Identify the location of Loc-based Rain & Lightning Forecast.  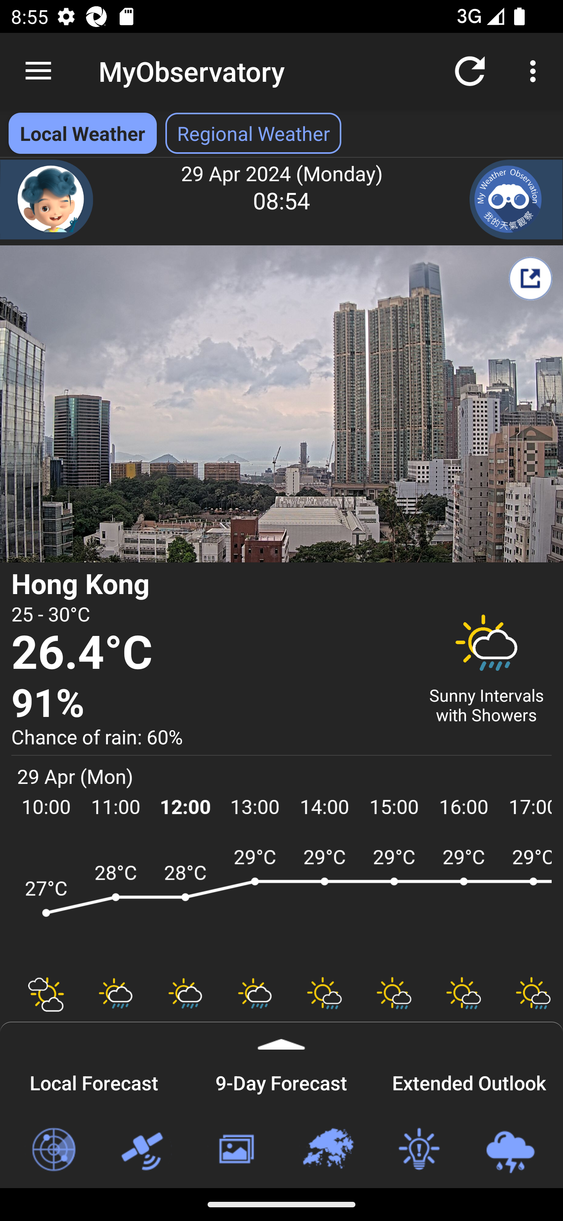
(510, 1150).